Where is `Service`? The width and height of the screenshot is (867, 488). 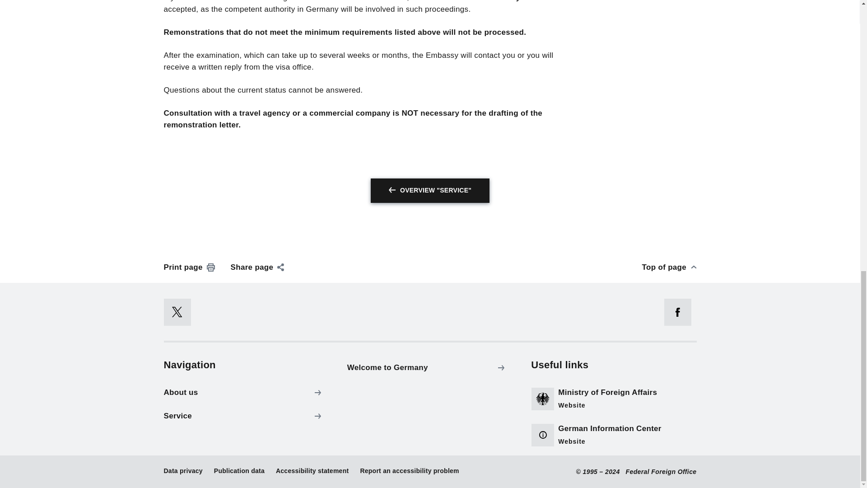
Service is located at coordinates (244, 416).